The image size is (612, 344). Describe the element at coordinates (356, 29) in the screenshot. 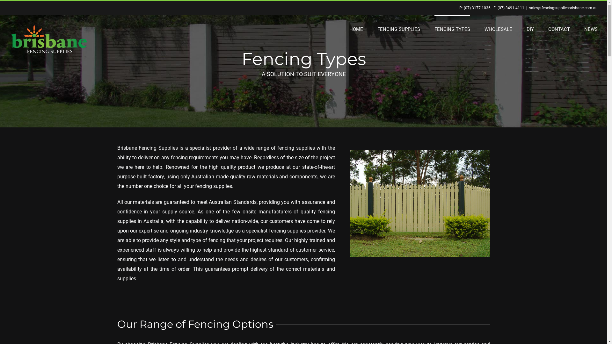

I see `HOME` at that location.